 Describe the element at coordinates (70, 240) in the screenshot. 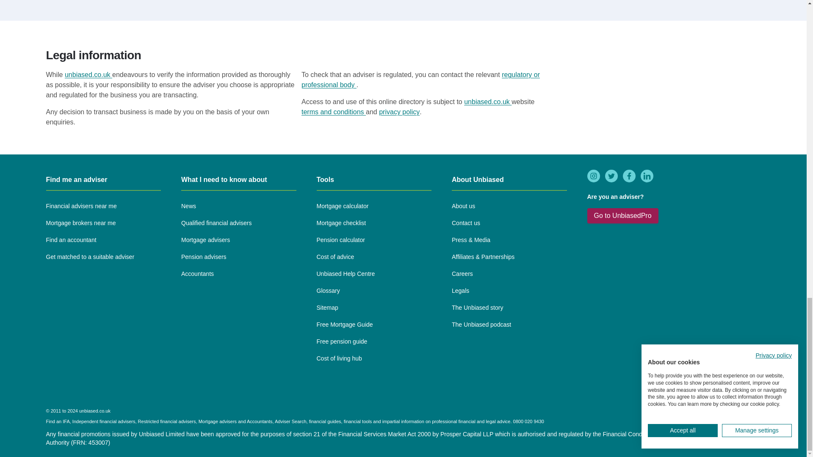

I see `Find an accountant` at that location.